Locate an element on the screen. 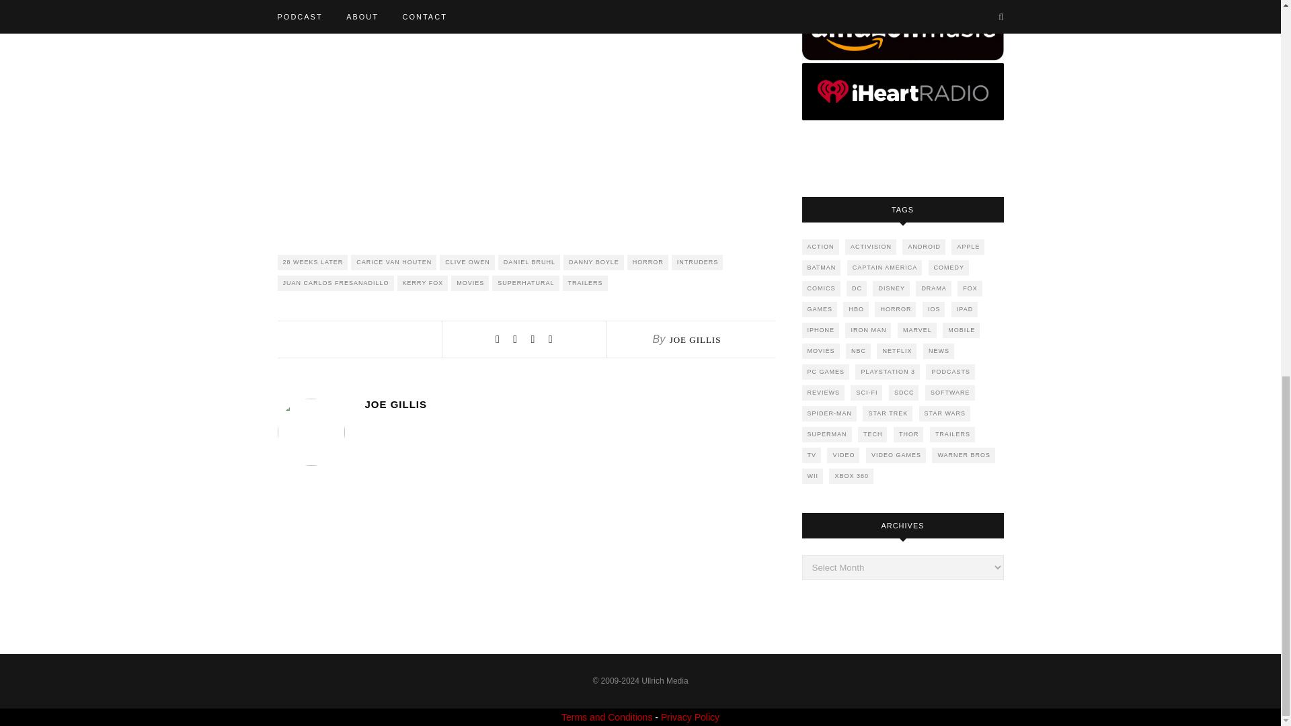 The height and width of the screenshot is (726, 1291). DANIEL BRUHL is located at coordinates (529, 262).